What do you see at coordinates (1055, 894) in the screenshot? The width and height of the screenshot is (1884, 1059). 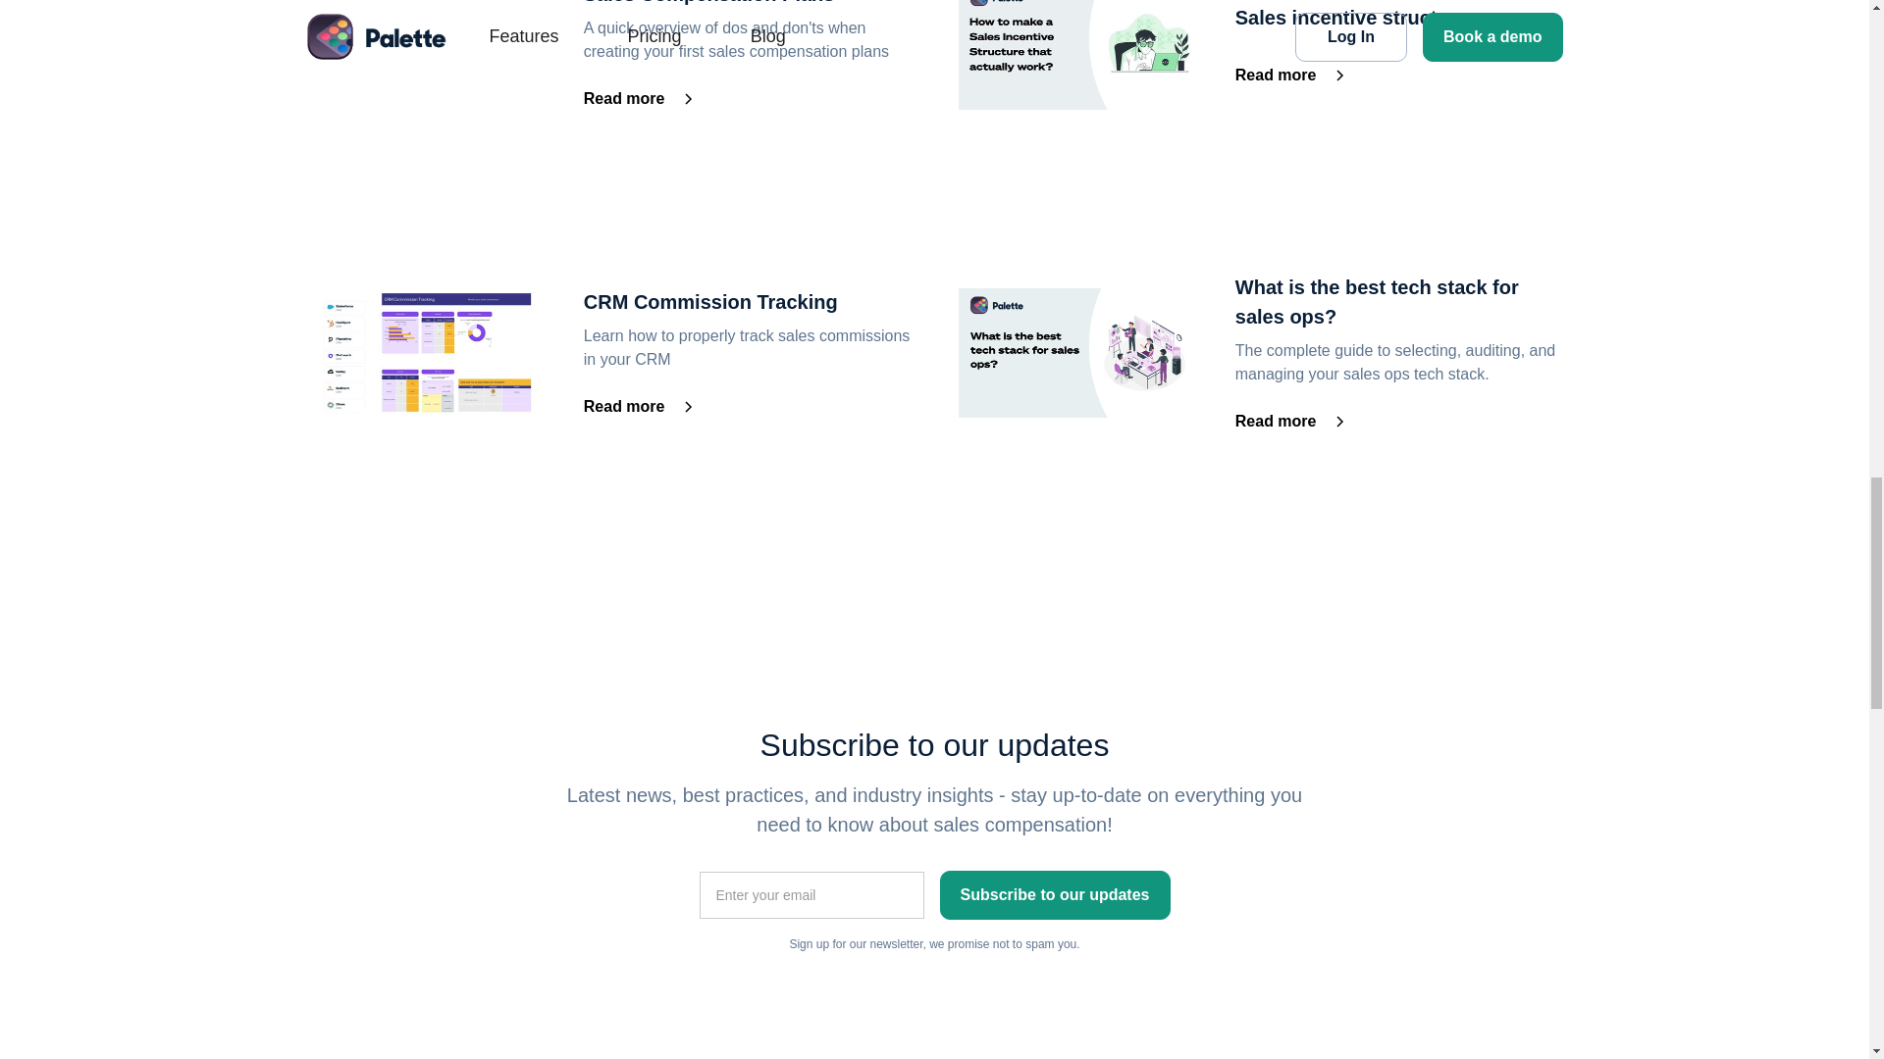 I see `Subscribe to our updates` at bounding box center [1055, 894].